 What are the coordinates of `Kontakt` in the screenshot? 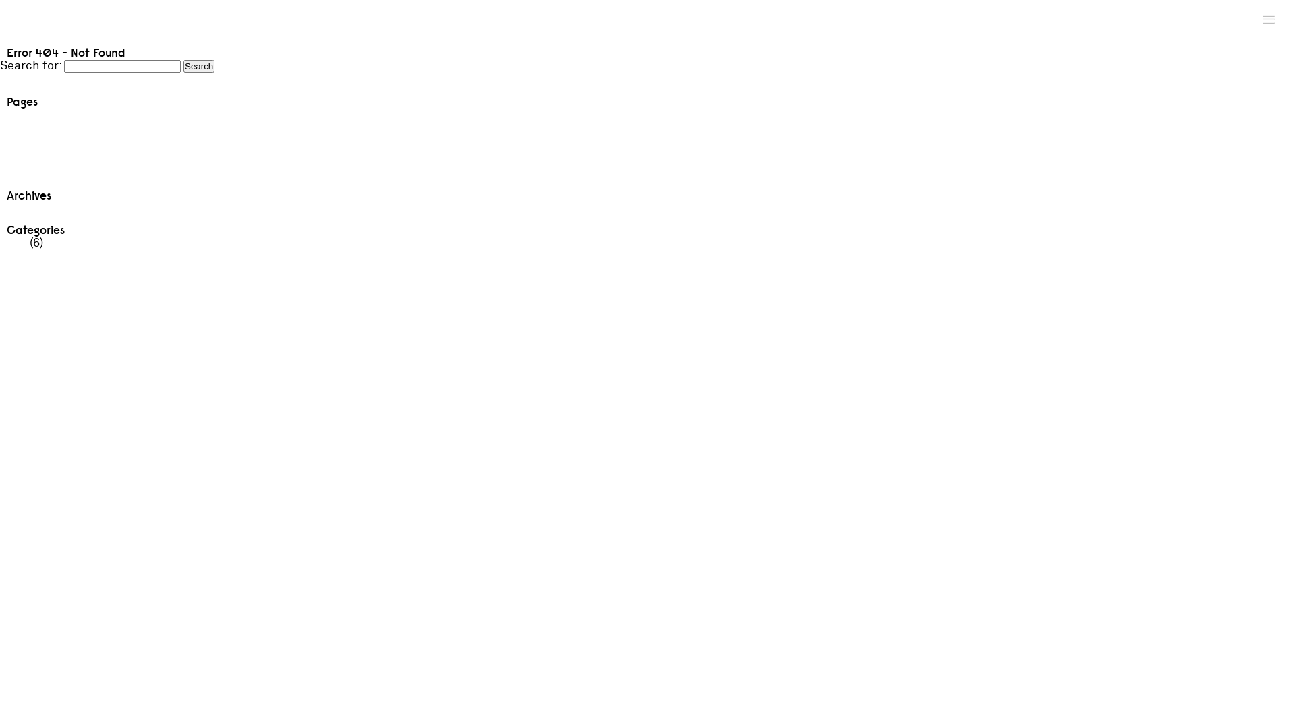 It's located at (23, 144).